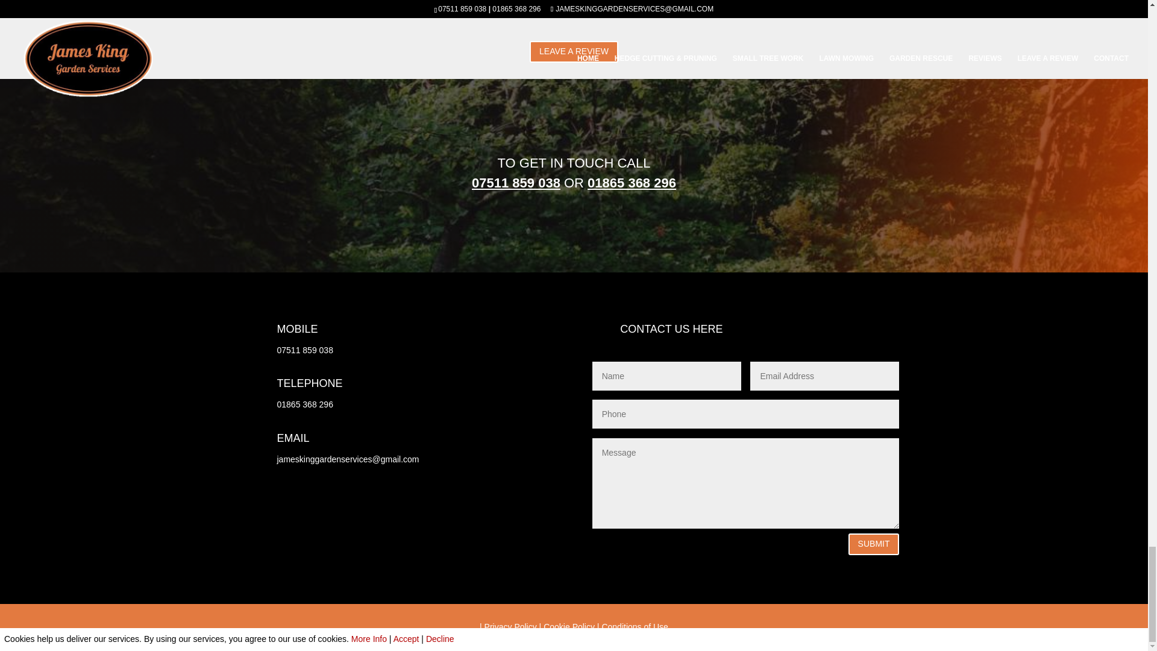 The image size is (1157, 651). Describe the element at coordinates (510, 627) in the screenshot. I see `Privacy Policy` at that location.